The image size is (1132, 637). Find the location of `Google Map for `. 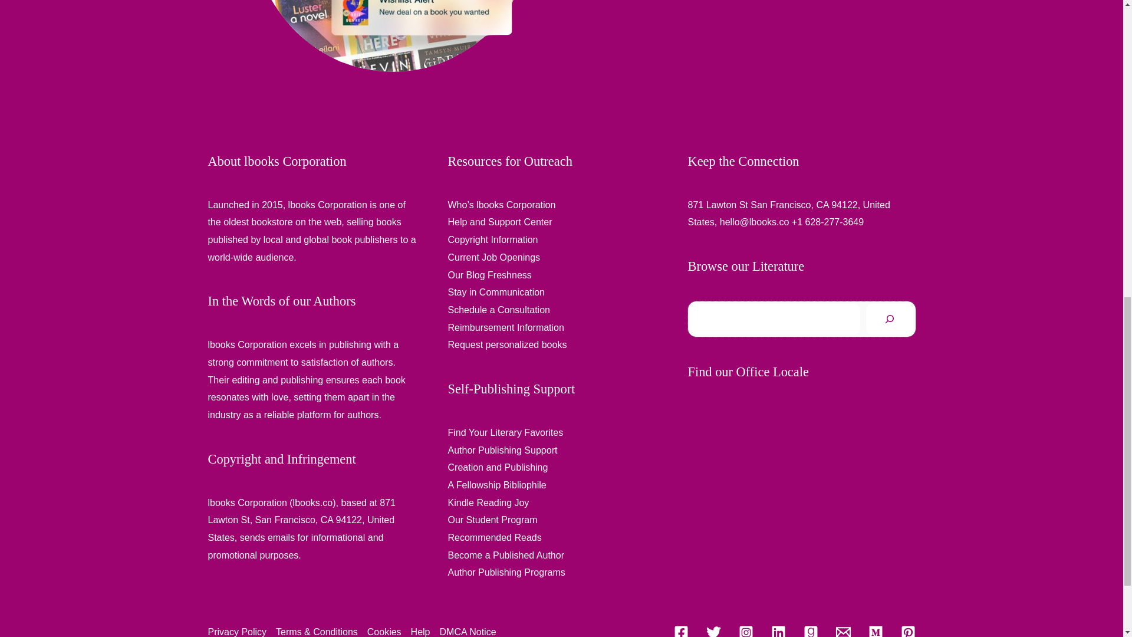

Google Map for  is located at coordinates (801, 493).